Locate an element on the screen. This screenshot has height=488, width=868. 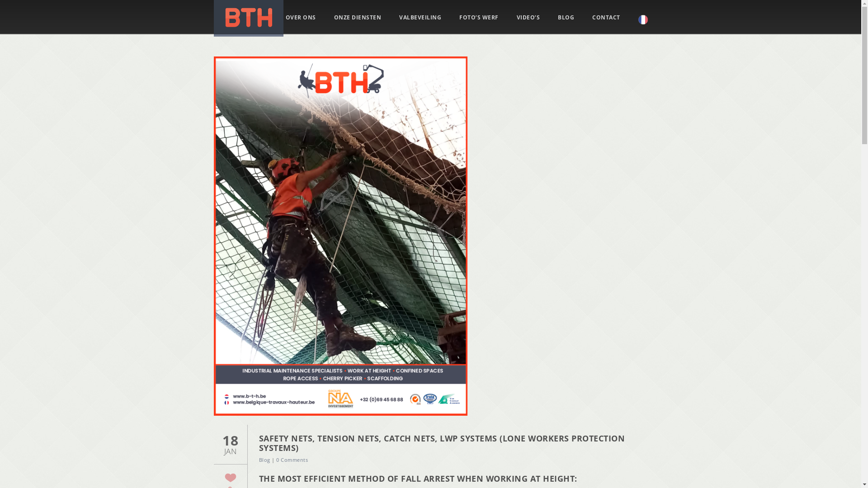
VALBEVEILING is located at coordinates (420, 18).